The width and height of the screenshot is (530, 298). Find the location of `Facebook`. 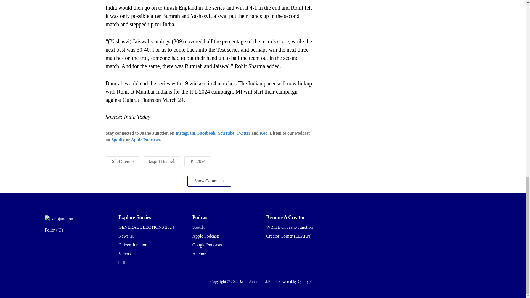

Facebook is located at coordinates (206, 133).